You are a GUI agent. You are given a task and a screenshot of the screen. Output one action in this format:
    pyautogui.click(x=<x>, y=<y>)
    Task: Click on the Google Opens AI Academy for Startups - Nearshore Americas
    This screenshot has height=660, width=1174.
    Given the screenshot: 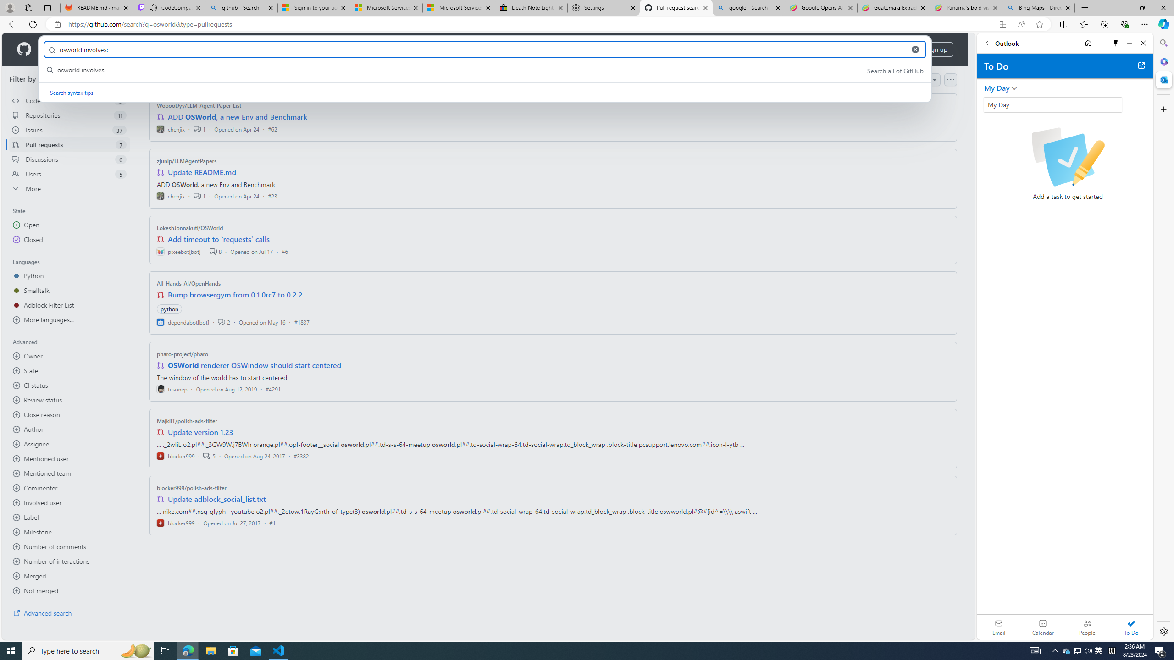 What is the action you would take?
    pyautogui.click(x=821, y=8)
    